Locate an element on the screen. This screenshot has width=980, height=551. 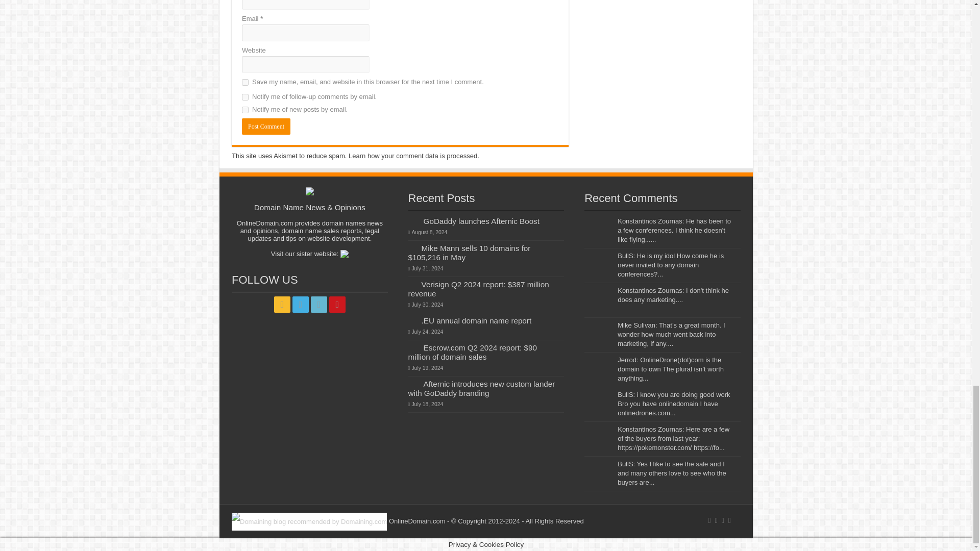
Post Comment is located at coordinates (266, 127).